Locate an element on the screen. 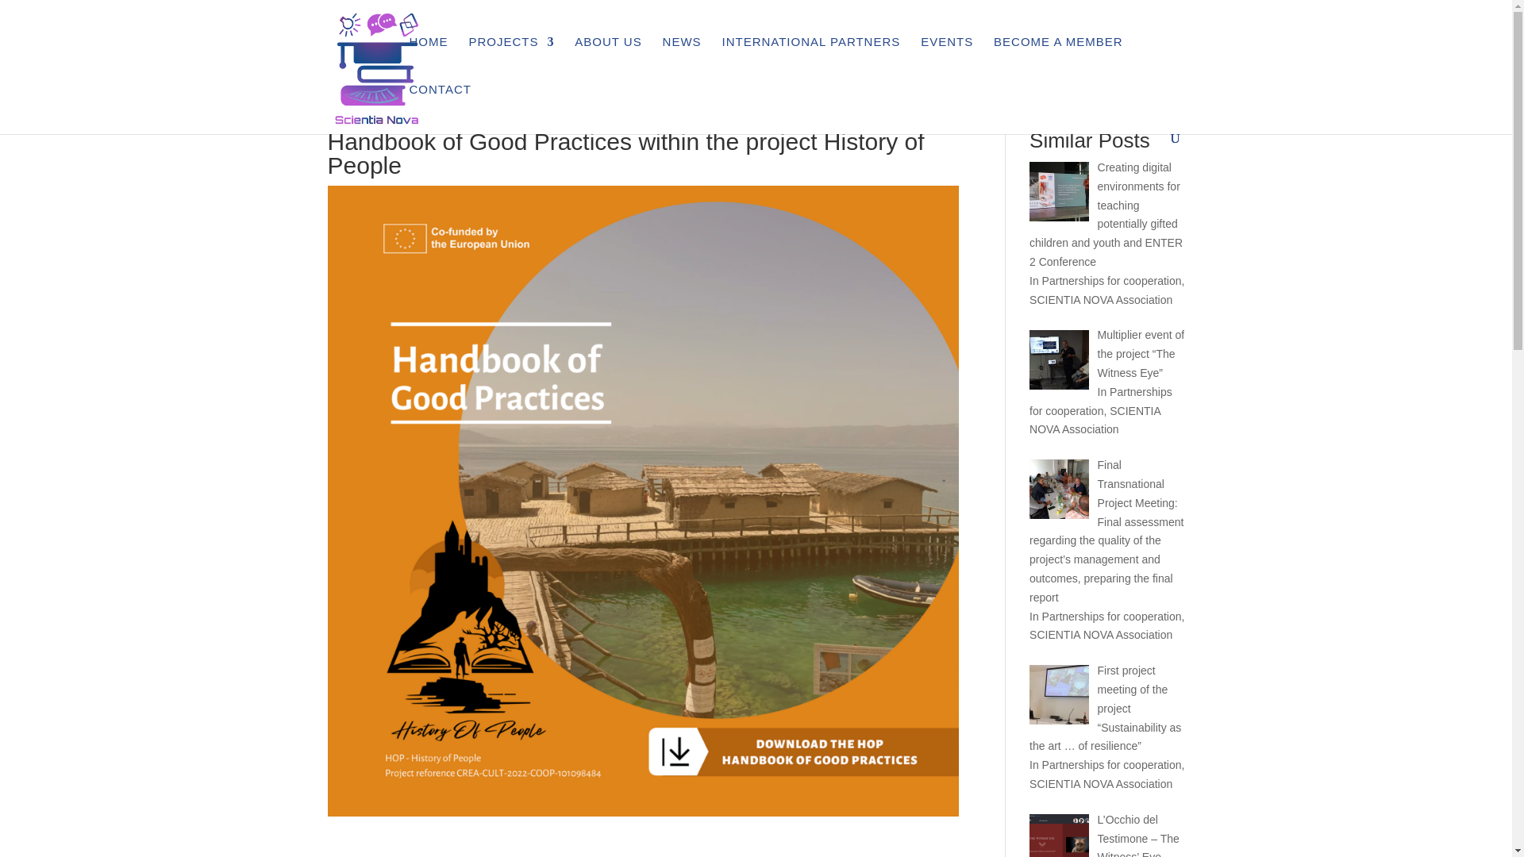 The image size is (1524, 857). PROJECTS is located at coordinates (511, 60).